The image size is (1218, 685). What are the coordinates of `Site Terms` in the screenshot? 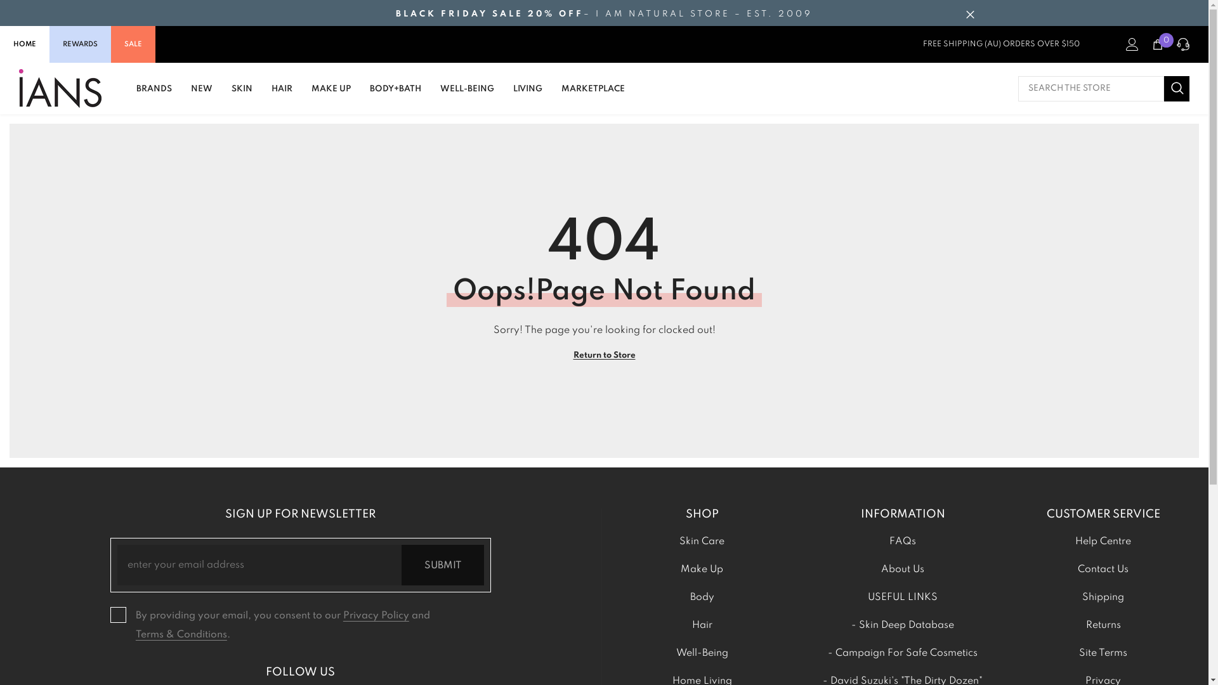 It's located at (1103, 653).